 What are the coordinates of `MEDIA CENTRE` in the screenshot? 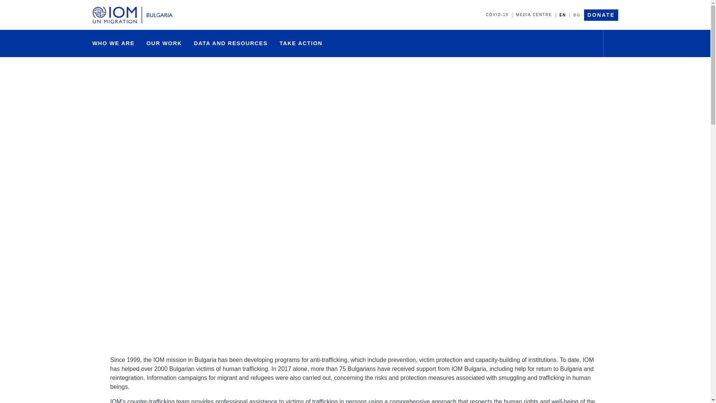 It's located at (534, 15).